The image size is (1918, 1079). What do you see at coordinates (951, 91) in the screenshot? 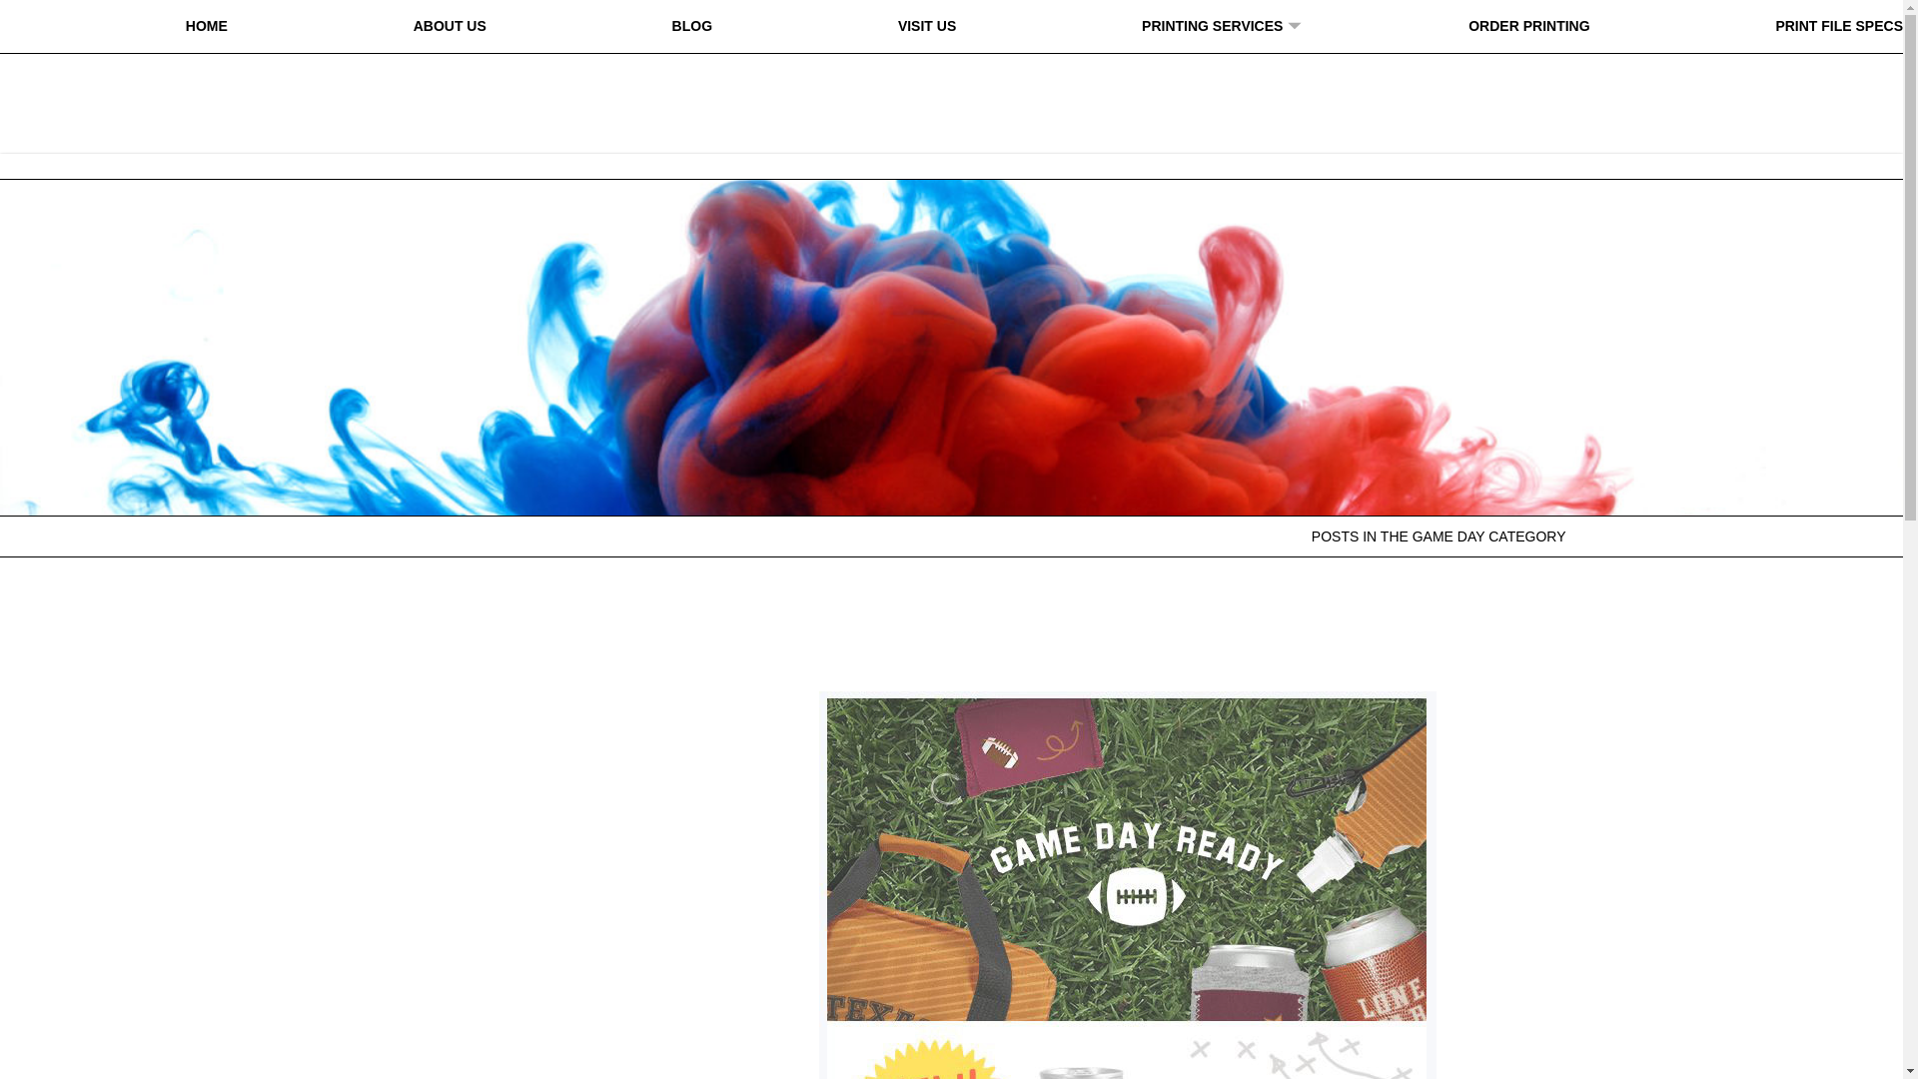
I see `Global Printing Solutions` at bounding box center [951, 91].